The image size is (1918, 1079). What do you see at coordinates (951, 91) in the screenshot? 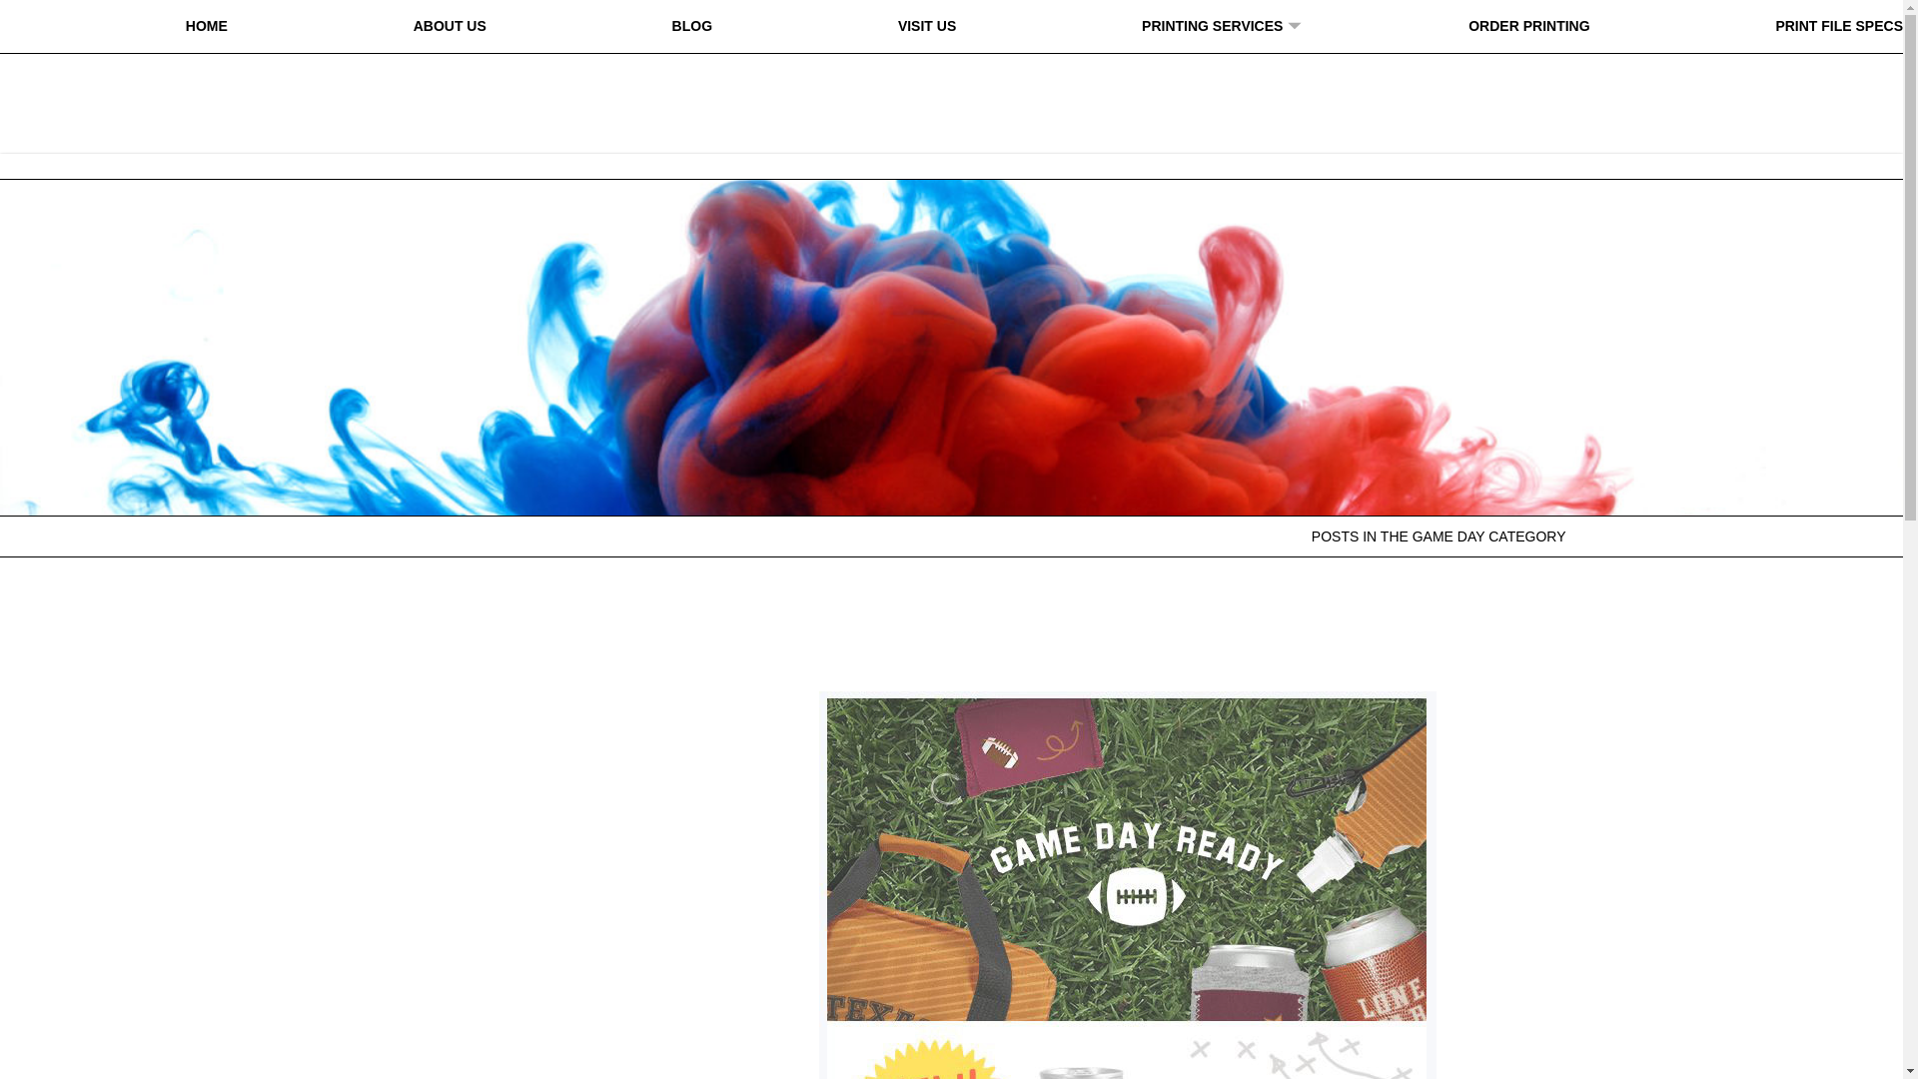
I see `Global Printing Solutions` at bounding box center [951, 91].